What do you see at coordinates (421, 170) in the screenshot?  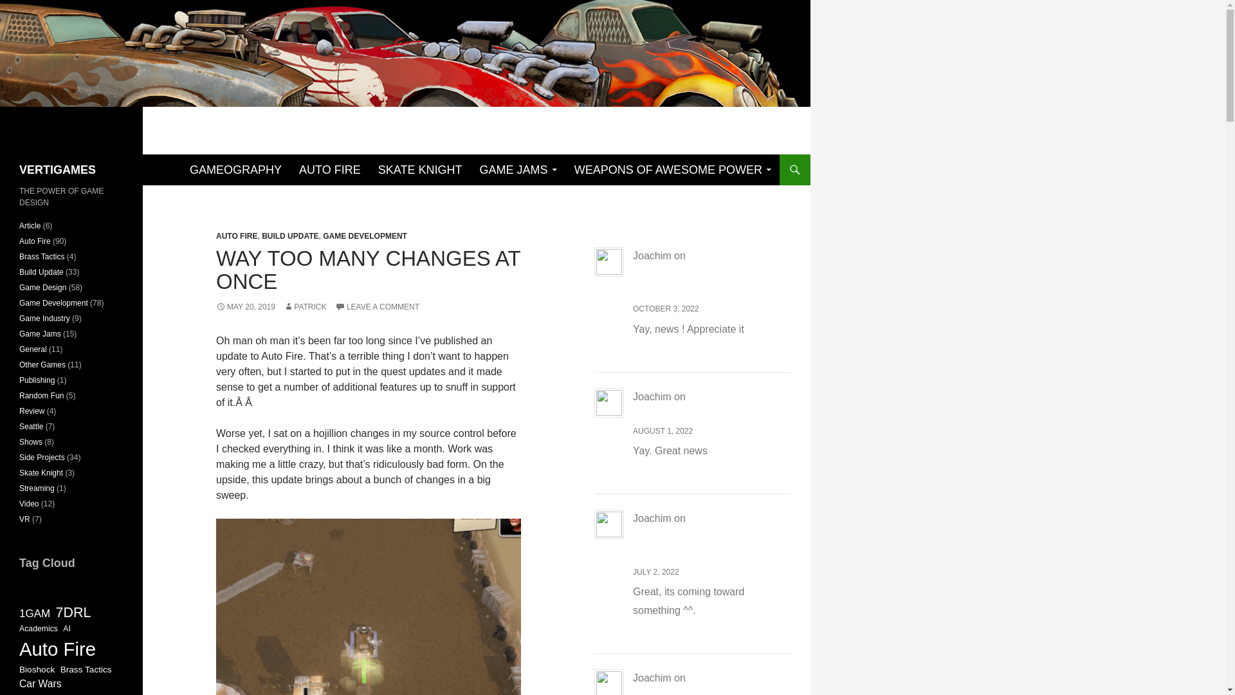 I see `SKATE KNIGHT` at bounding box center [421, 170].